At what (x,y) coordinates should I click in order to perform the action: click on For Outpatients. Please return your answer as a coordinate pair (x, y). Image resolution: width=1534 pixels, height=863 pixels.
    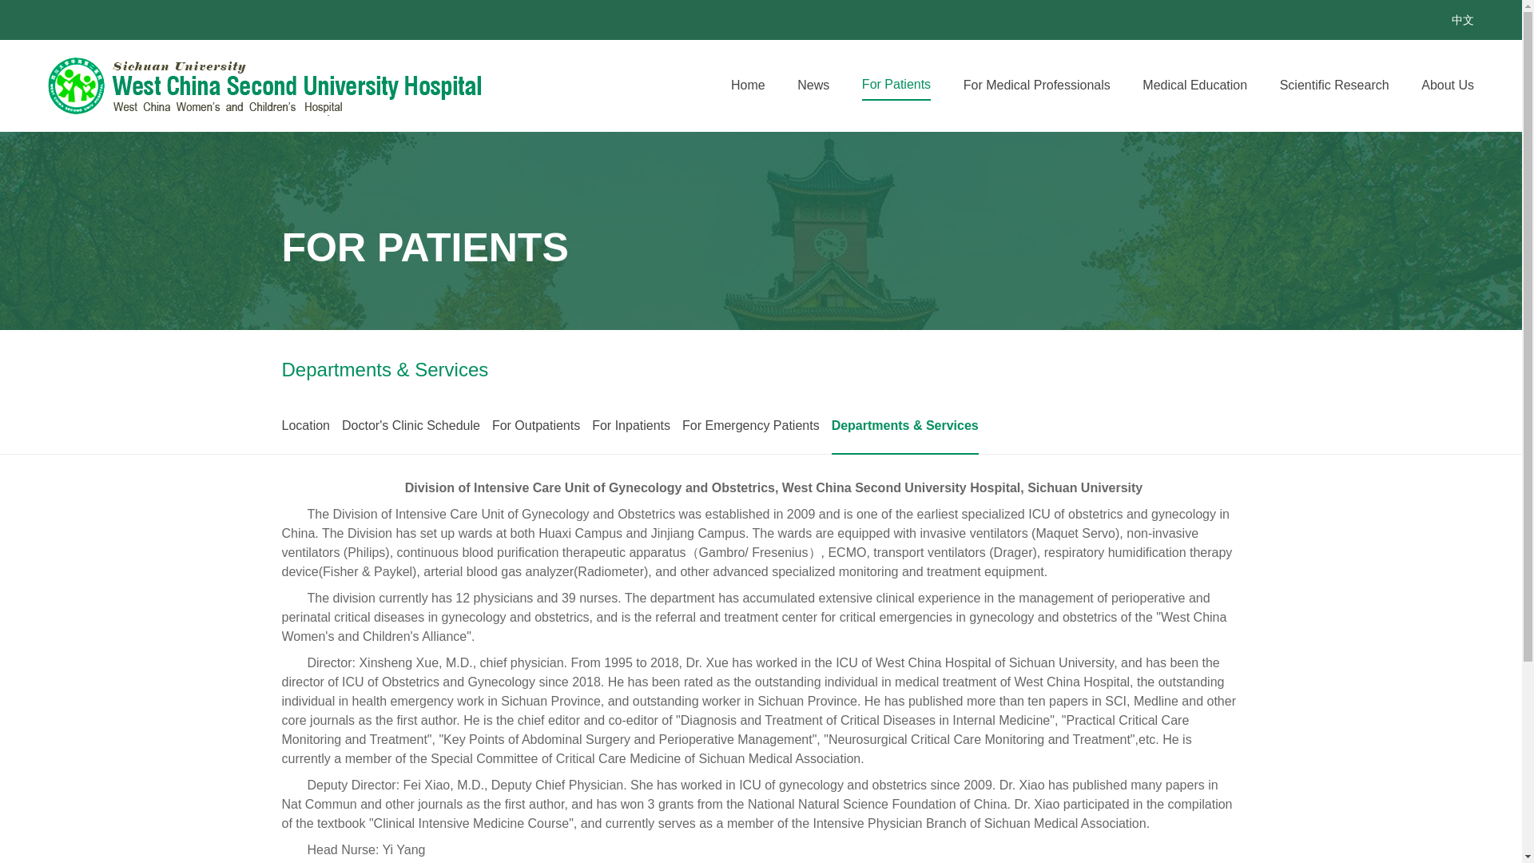
    Looking at the image, I should click on (535, 425).